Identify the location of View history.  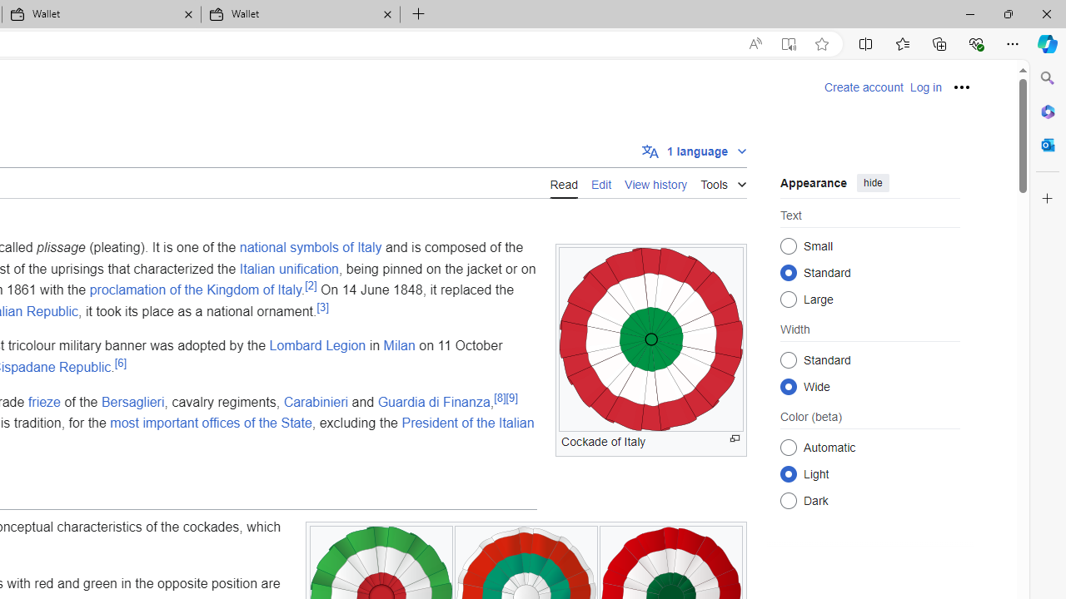
(656, 183).